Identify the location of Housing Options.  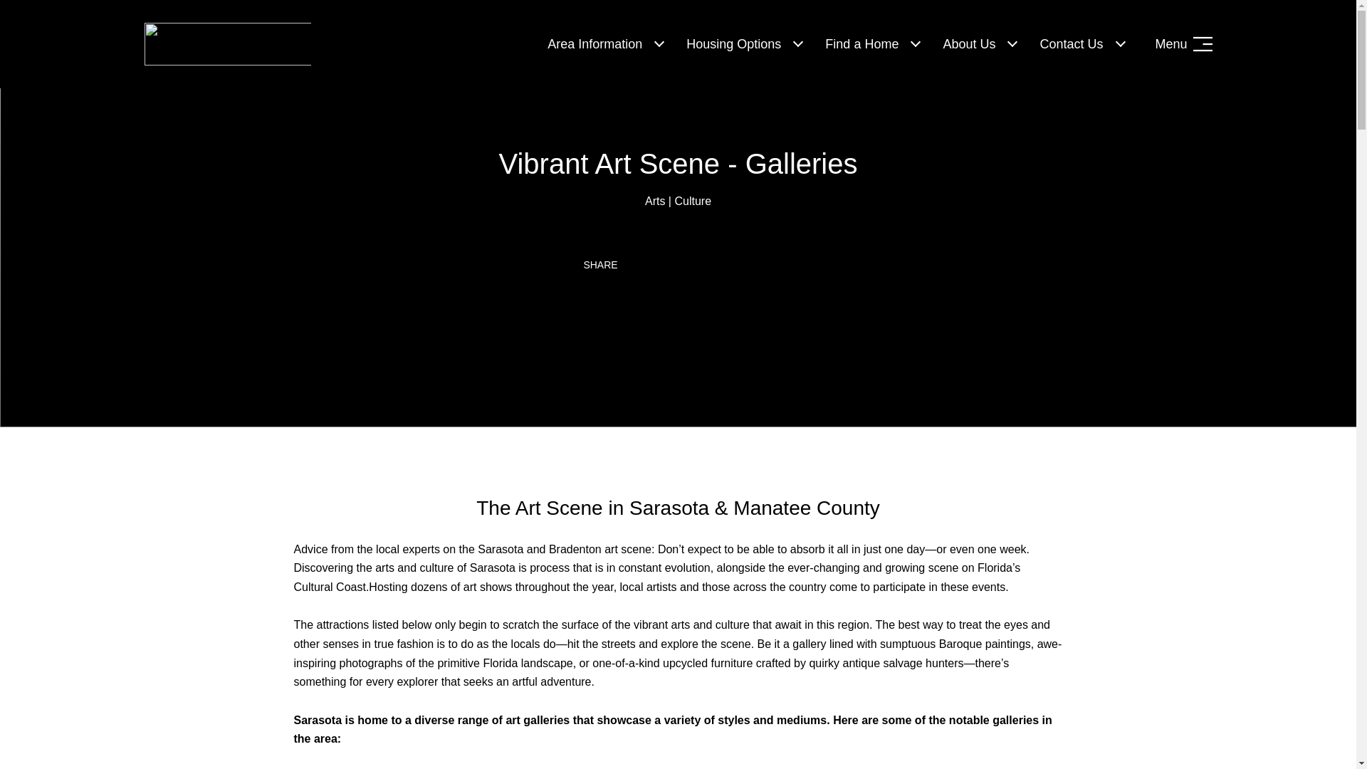
(733, 44).